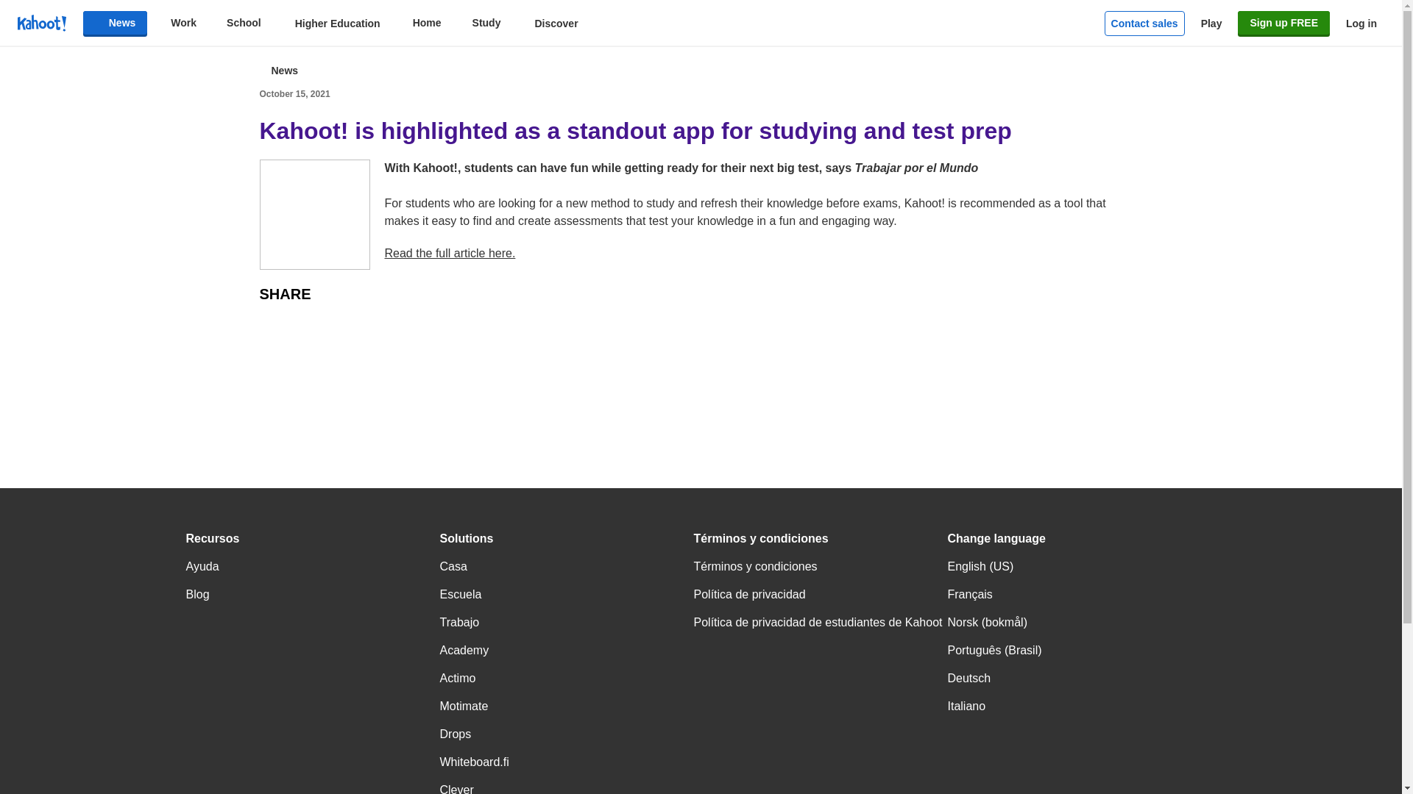 Image resolution: width=1413 pixels, height=794 pixels. What do you see at coordinates (1283, 23) in the screenshot?
I see `Sign up FREE` at bounding box center [1283, 23].